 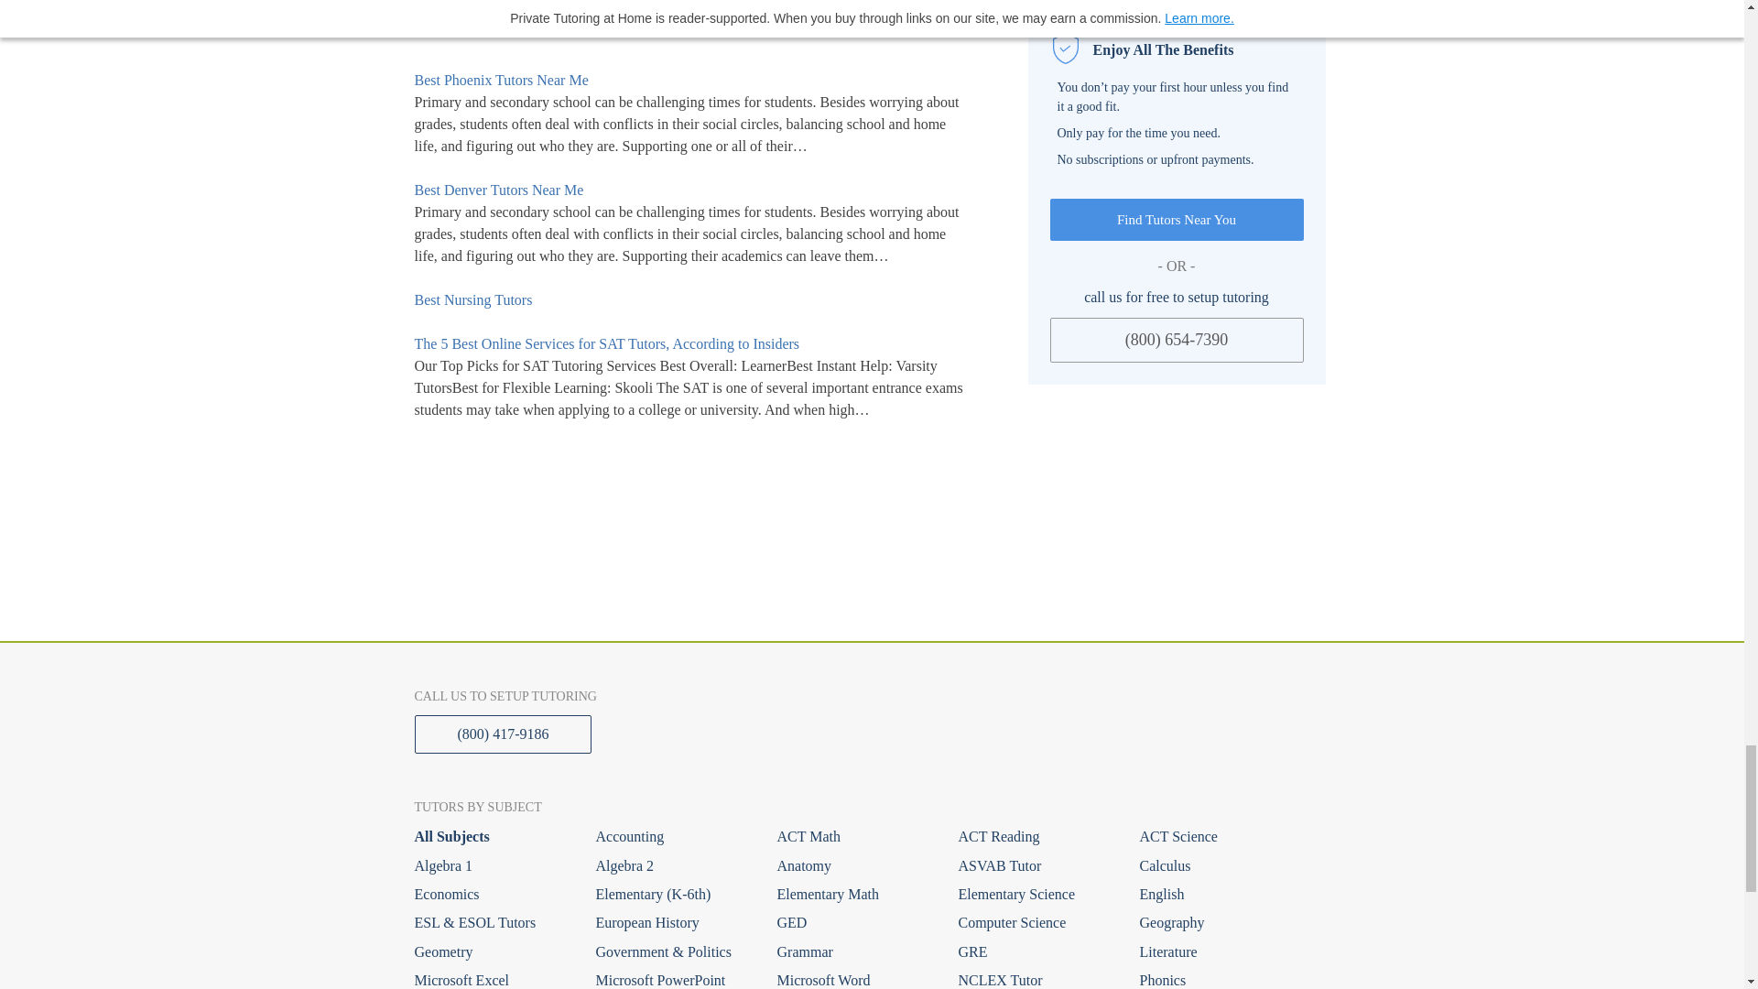 I want to click on ACT Science, so click(x=1216, y=836).